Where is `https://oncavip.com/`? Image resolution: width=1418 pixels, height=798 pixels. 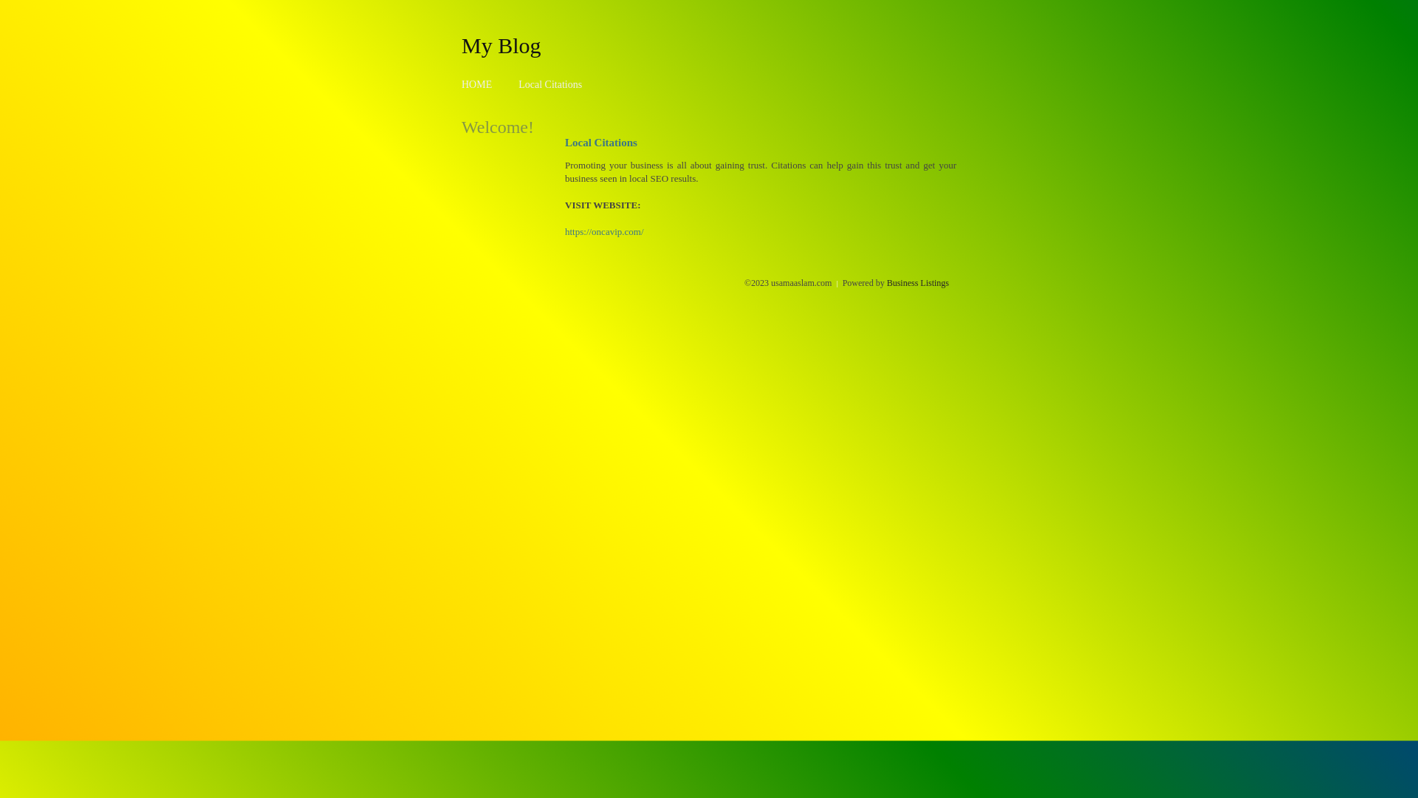 https://oncavip.com/ is located at coordinates (604, 232).